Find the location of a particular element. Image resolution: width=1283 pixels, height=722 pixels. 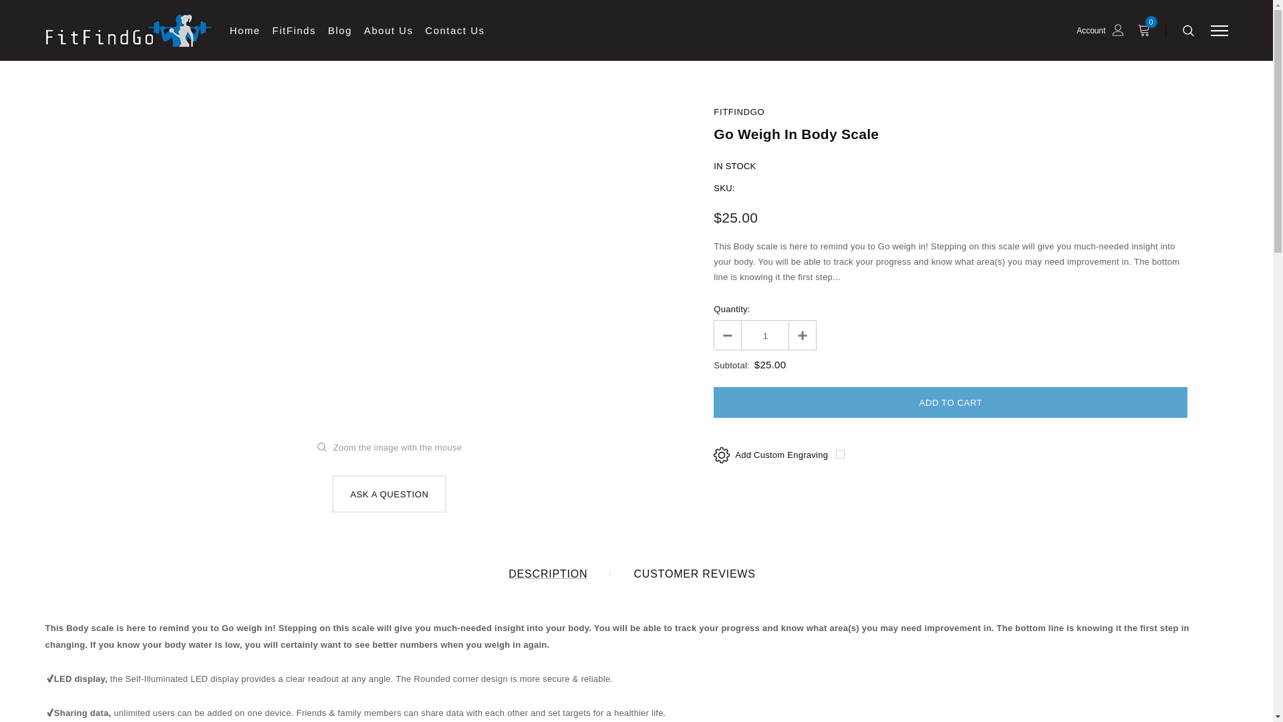

Cart is located at coordinates (1147, 30).